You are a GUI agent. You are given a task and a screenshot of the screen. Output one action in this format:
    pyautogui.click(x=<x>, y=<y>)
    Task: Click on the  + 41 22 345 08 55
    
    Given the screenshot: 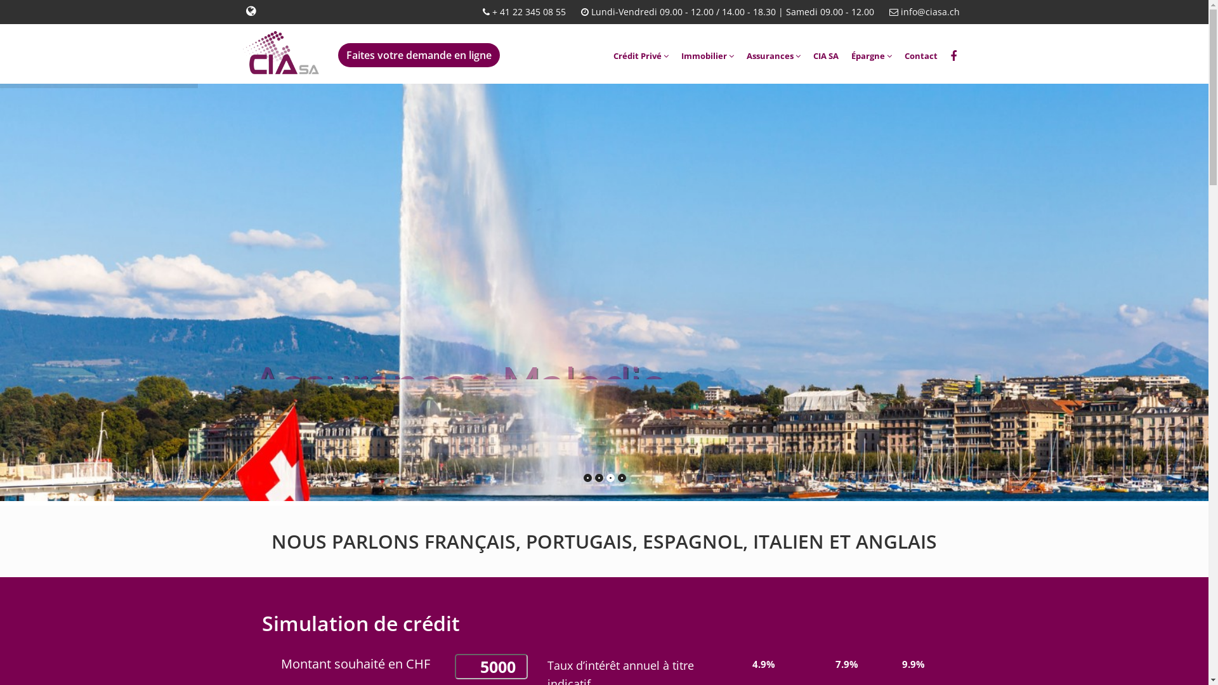 What is the action you would take?
    pyautogui.click(x=528, y=11)
    